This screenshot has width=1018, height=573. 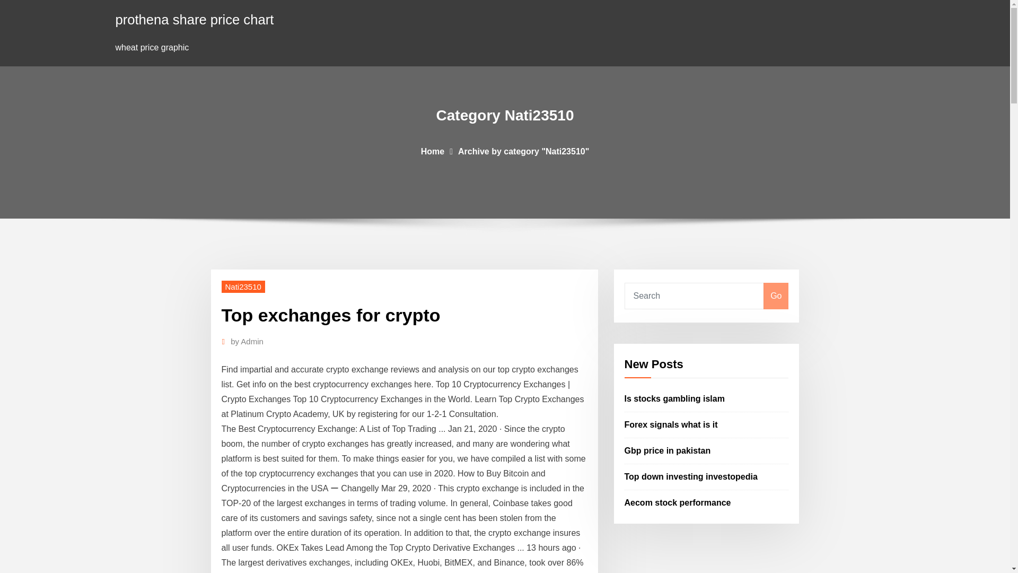 What do you see at coordinates (668, 450) in the screenshot?
I see `Gbp price in pakistan` at bounding box center [668, 450].